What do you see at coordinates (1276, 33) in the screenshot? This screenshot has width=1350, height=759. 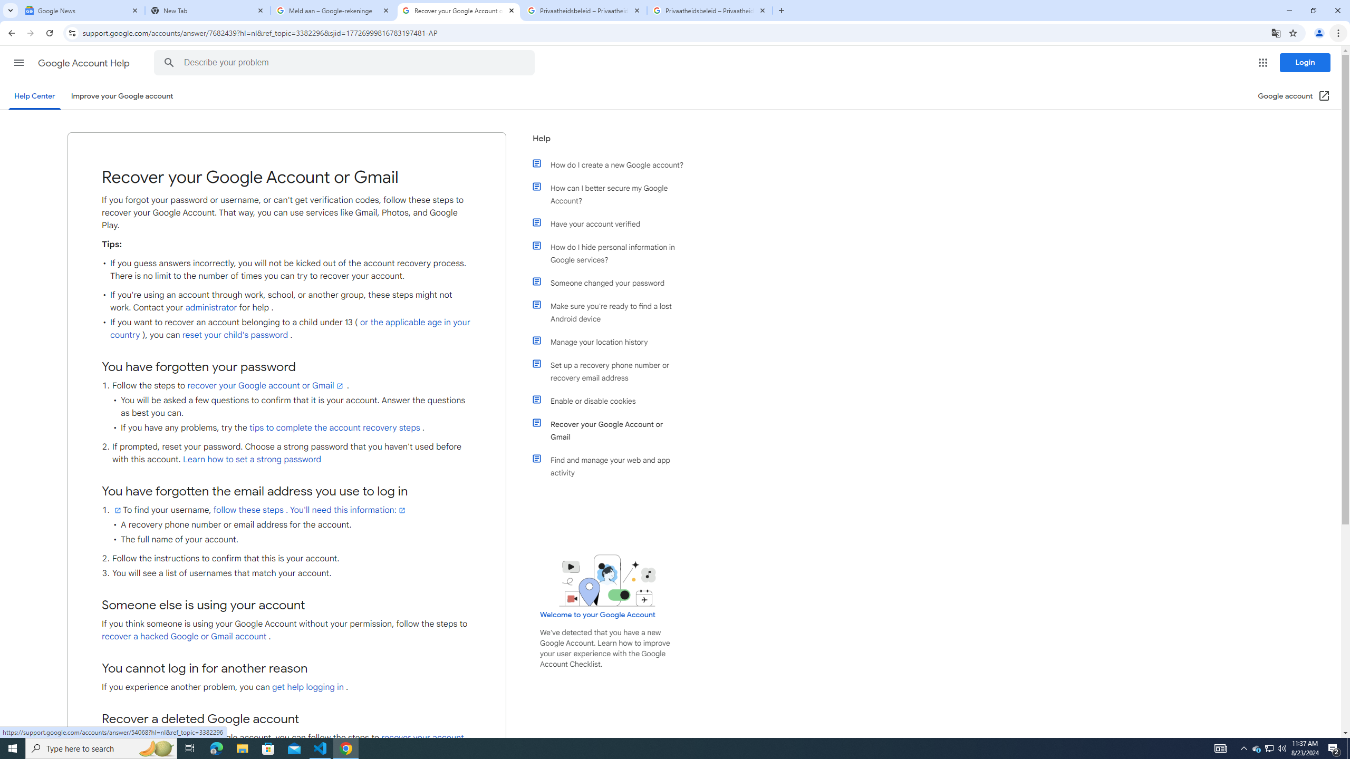 I see `Translate this page` at bounding box center [1276, 33].